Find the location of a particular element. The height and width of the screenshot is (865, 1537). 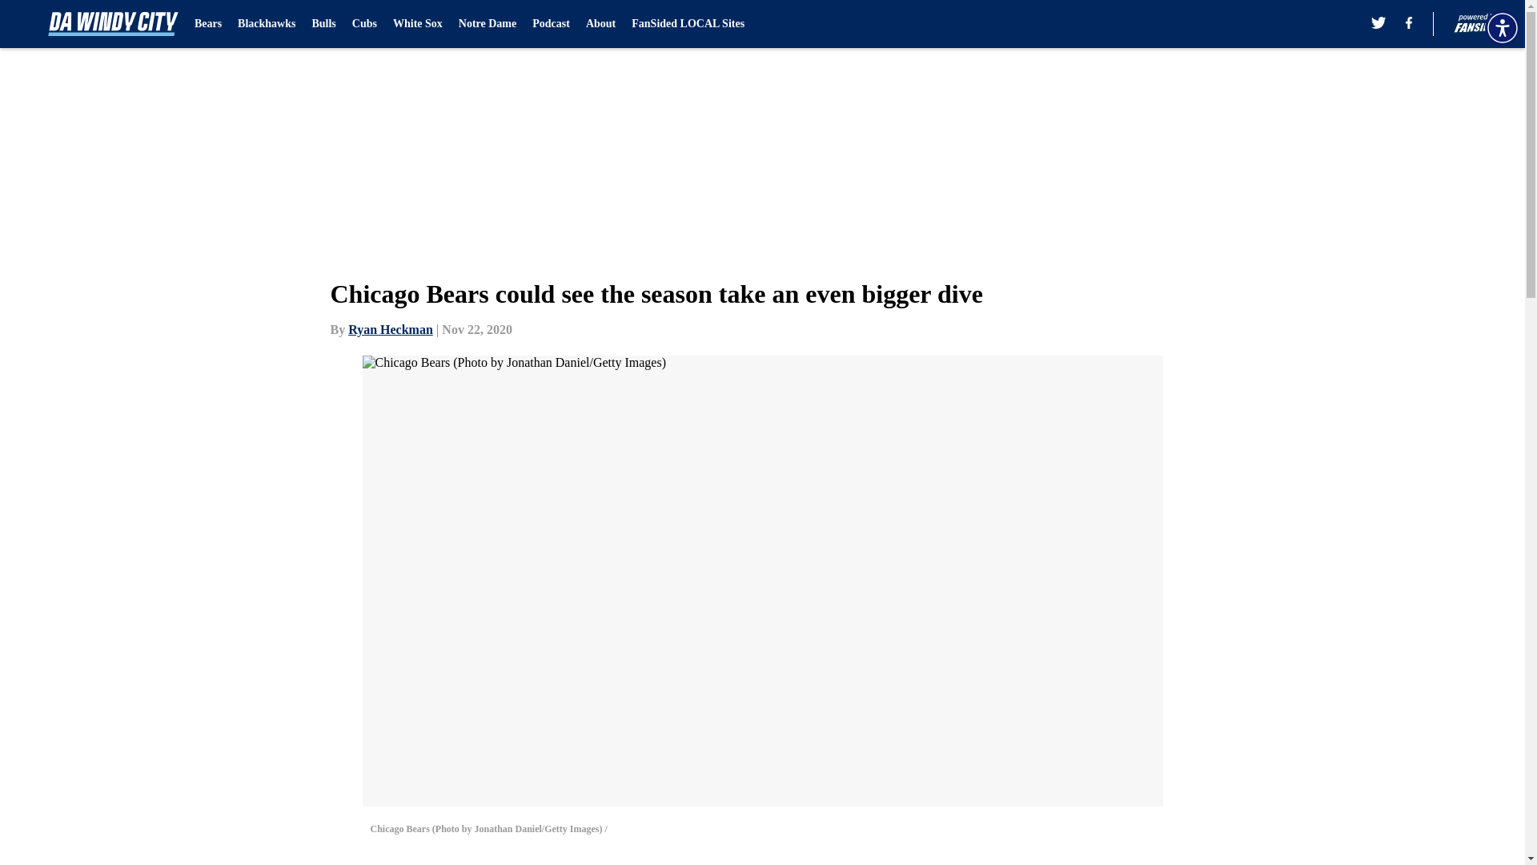

Bears is located at coordinates (208, 24).